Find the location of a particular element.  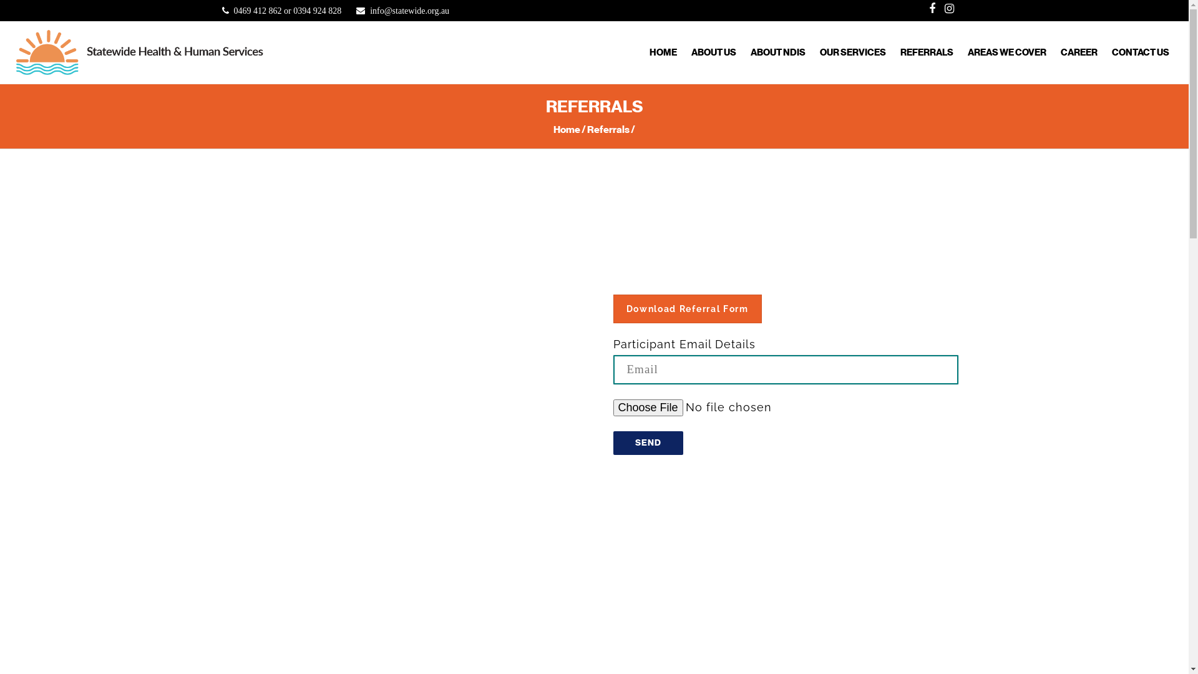

Home is located at coordinates (567, 130).